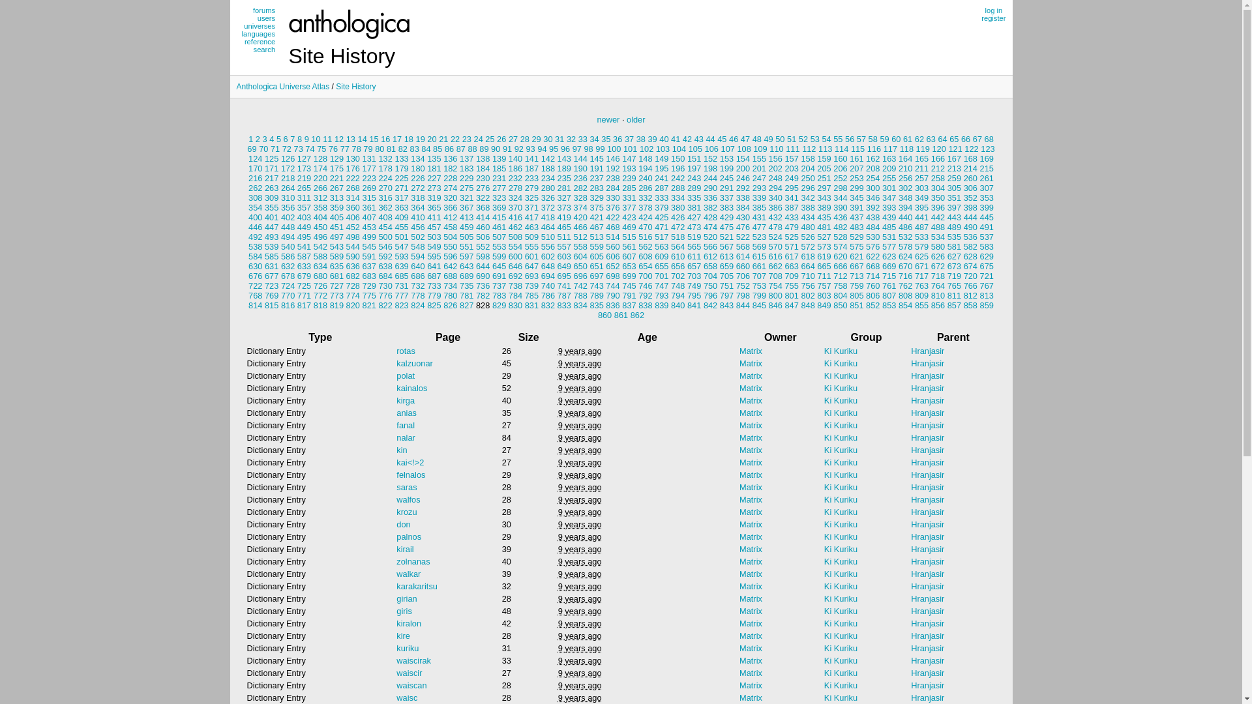 This screenshot has width=1252, height=704. What do you see at coordinates (288, 207) in the screenshot?
I see `356` at bounding box center [288, 207].